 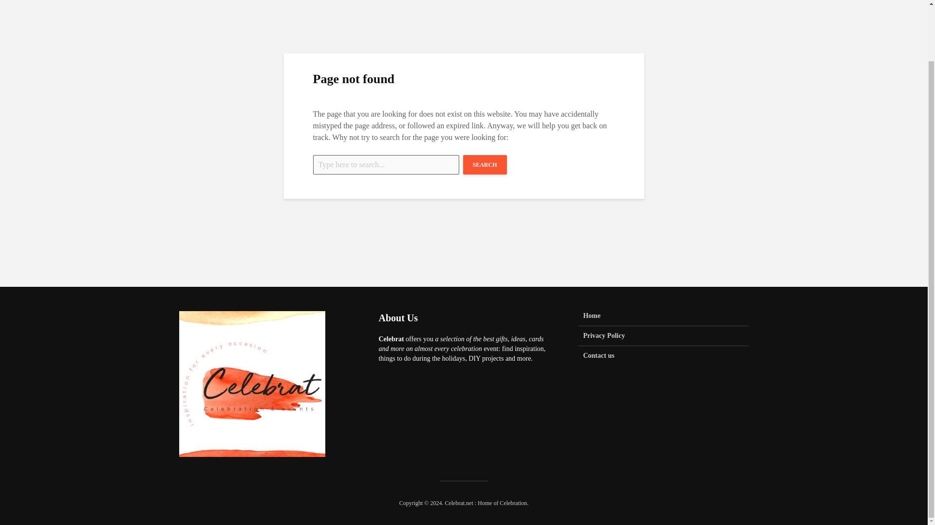 I want to click on Contact us, so click(x=663, y=355).